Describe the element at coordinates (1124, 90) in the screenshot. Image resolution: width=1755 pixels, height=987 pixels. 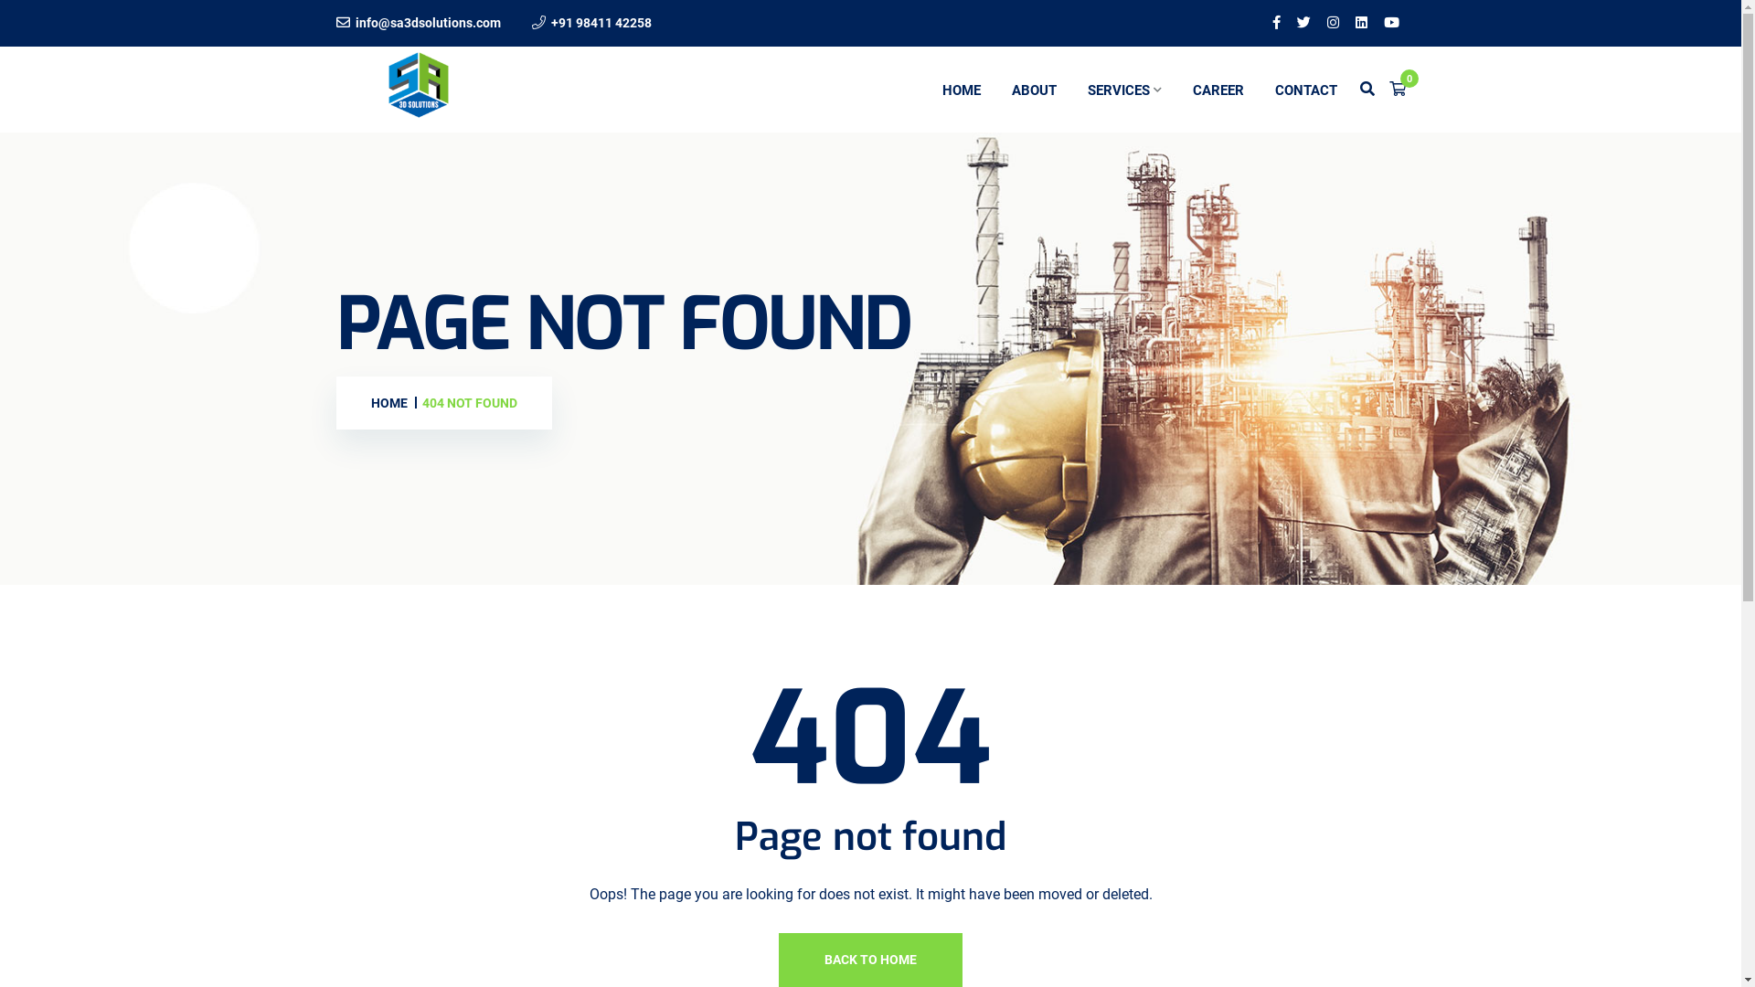
I see `SERVICES` at that location.